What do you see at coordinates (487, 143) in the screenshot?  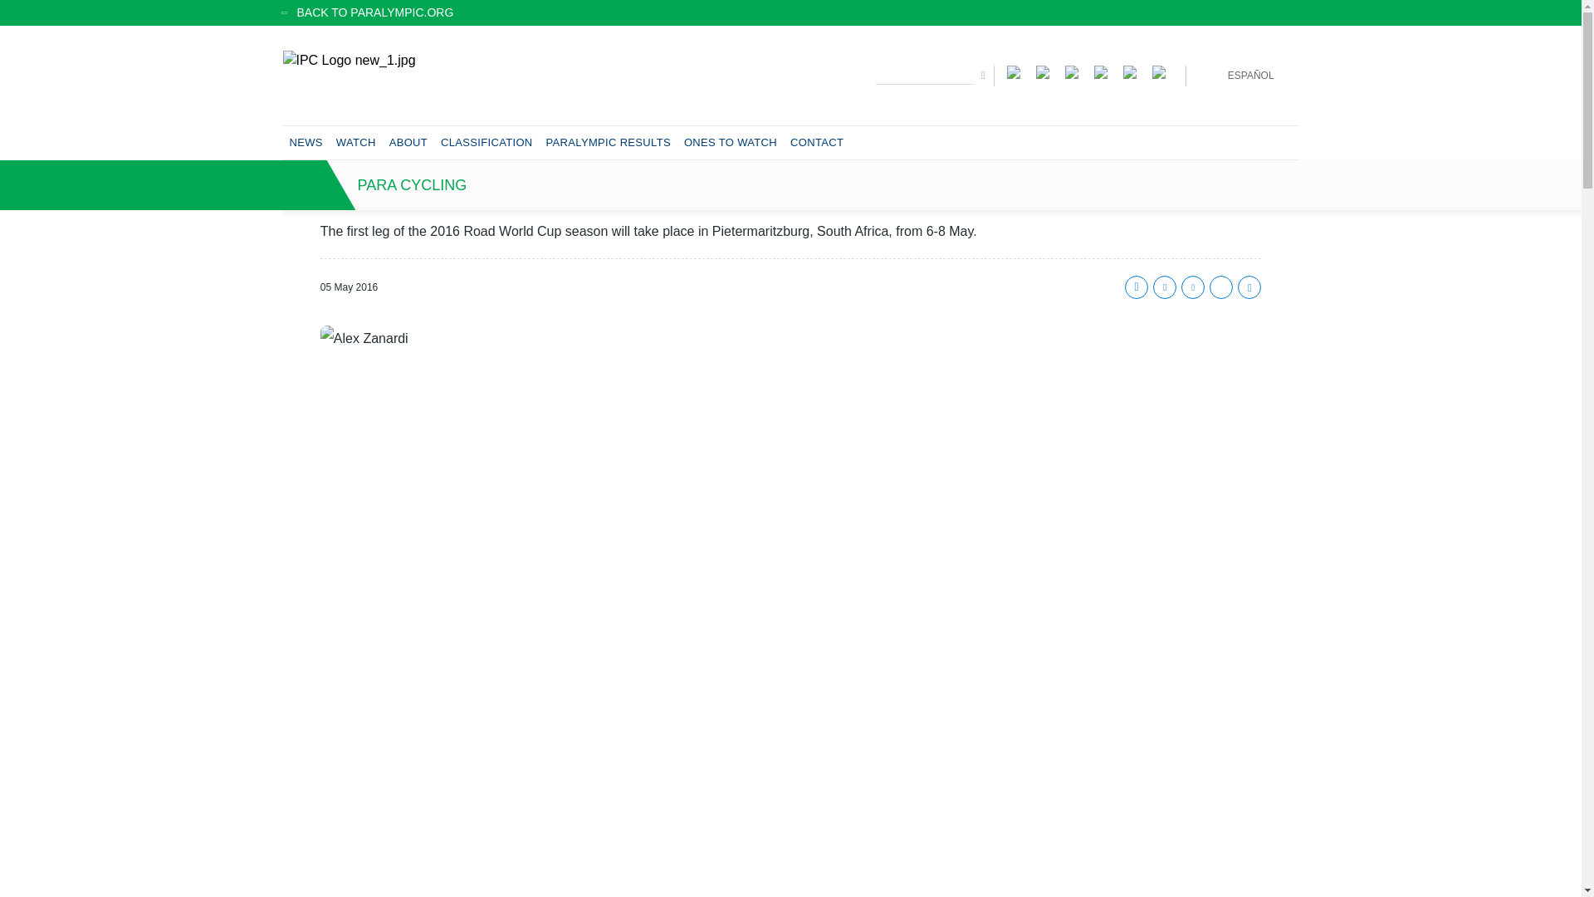 I see `CLASSIFICATION` at bounding box center [487, 143].